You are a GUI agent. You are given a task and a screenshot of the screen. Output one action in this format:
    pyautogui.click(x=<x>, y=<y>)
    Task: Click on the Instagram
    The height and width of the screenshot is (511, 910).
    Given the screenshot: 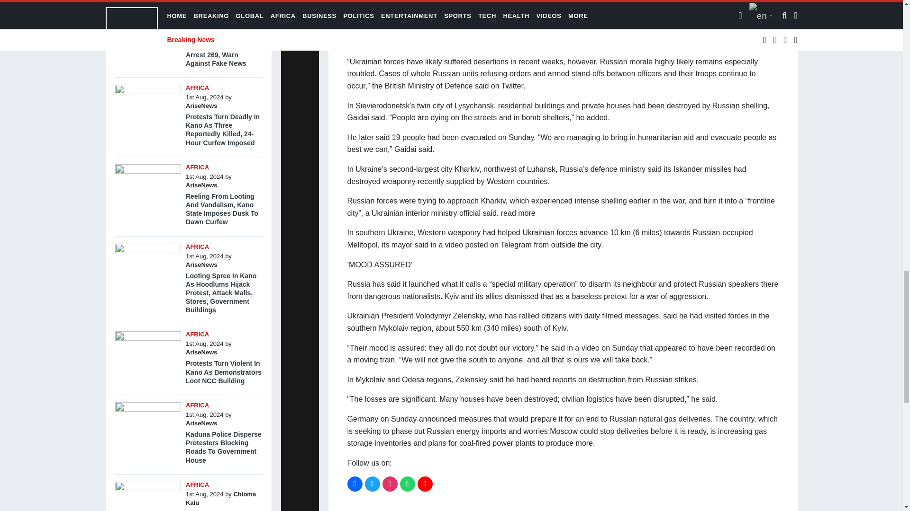 What is the action you would take?
    pyautogui.click(x=390, y=484)
    